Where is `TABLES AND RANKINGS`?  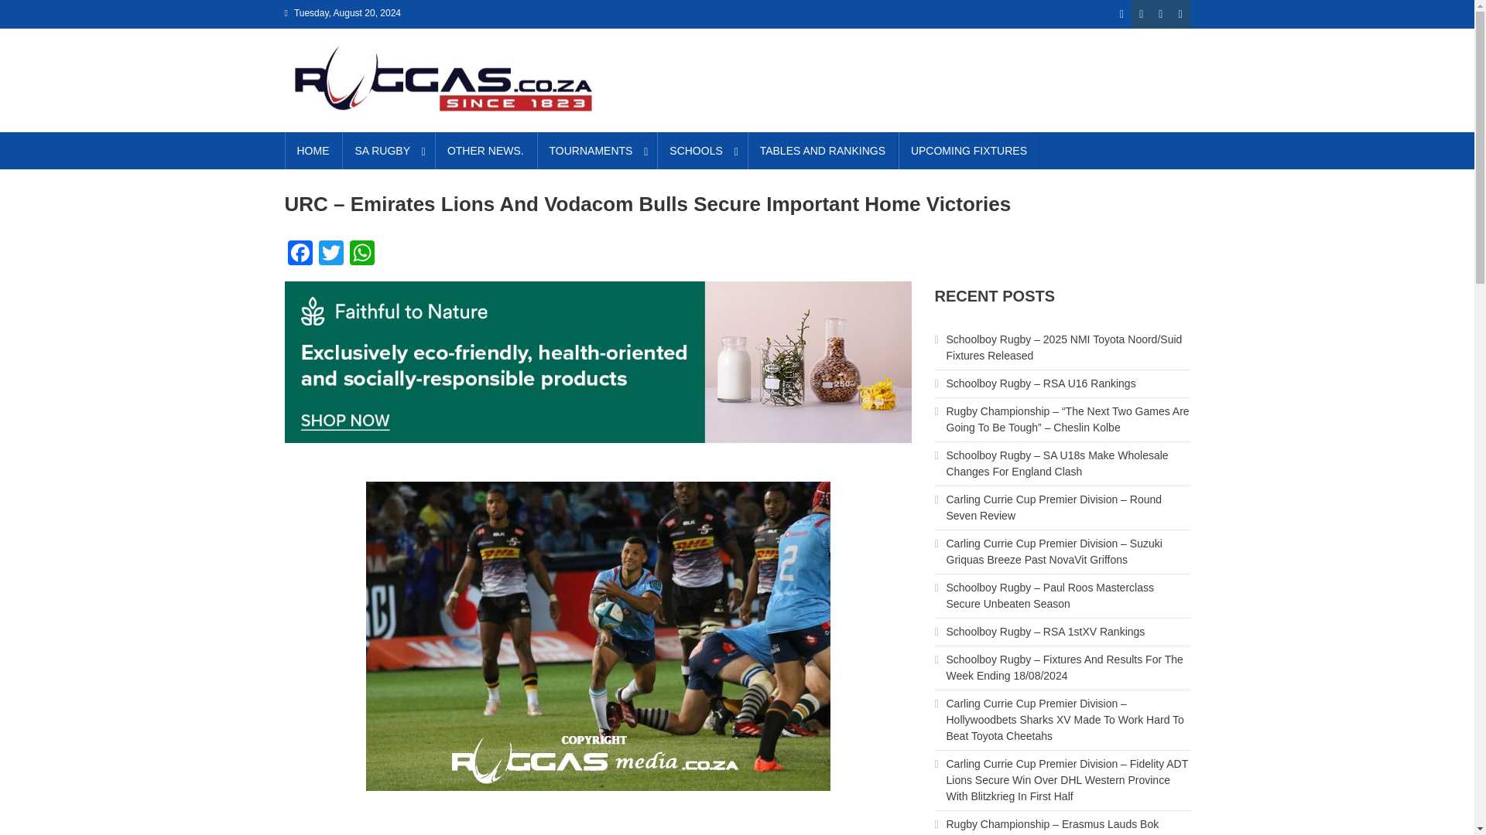 TABLES AND RANKINGS is located at coordinates (822, 150).